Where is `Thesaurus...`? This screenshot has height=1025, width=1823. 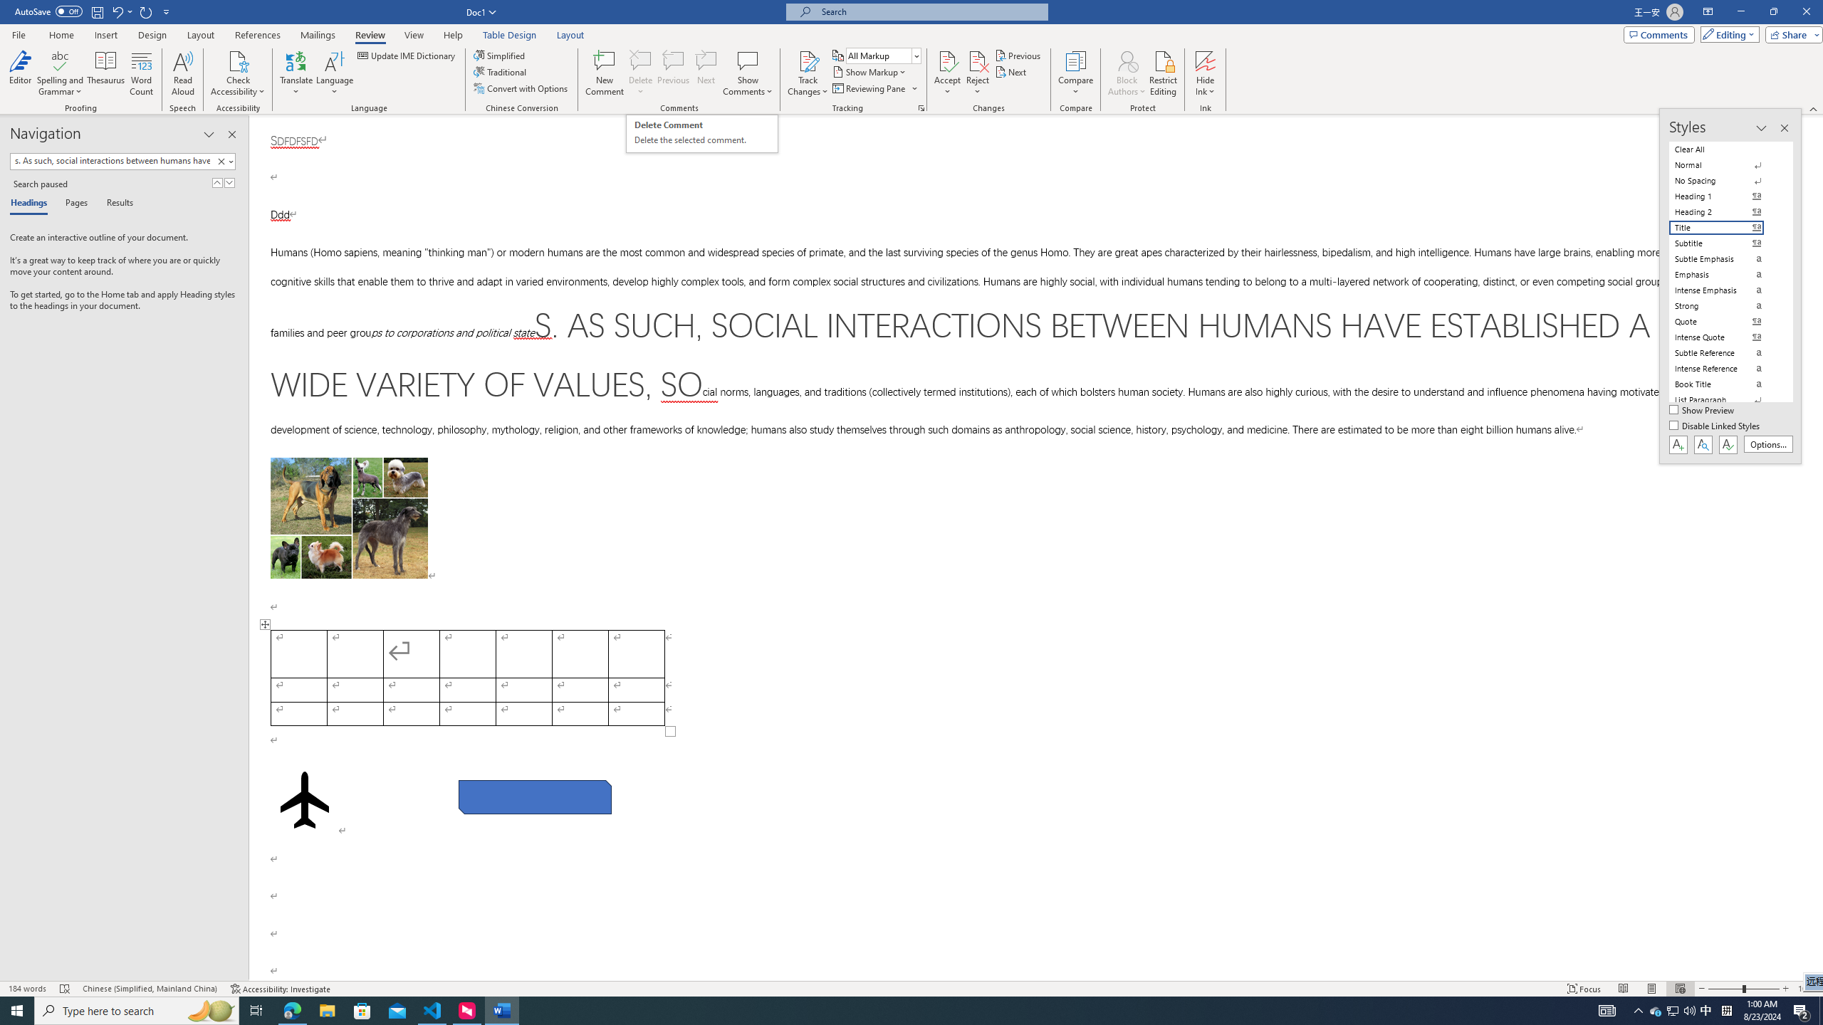
Thesaurus... is located at coordinates (107, 73).